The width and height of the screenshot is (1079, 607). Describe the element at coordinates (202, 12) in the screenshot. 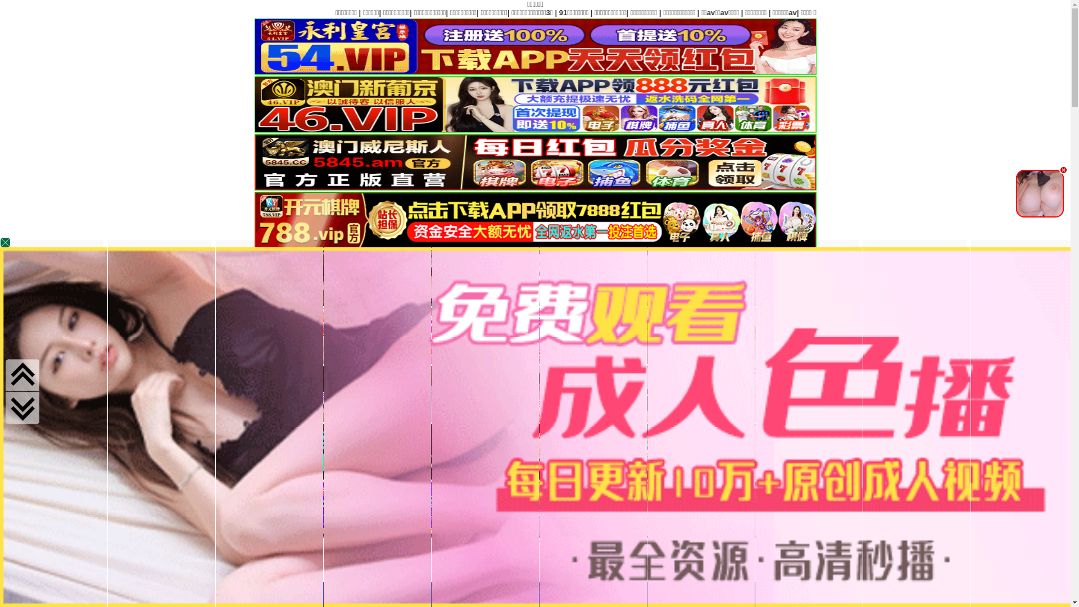

I see `|` at that location.